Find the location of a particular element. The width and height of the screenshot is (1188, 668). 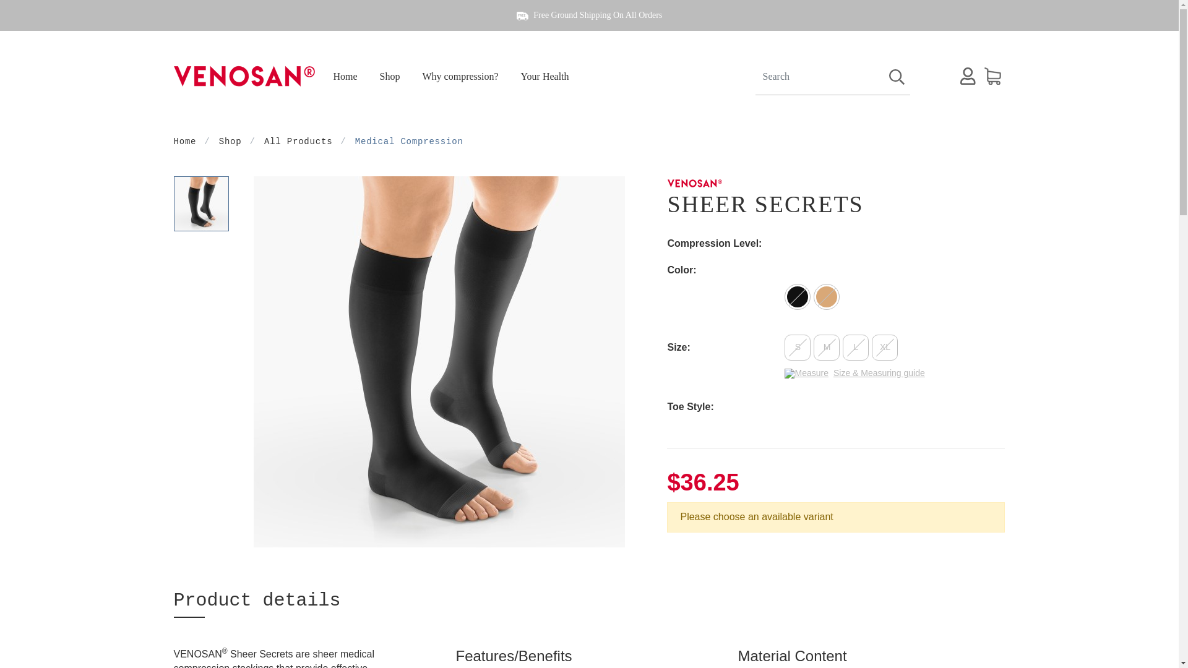

Home is located at coordinates (184, 141).